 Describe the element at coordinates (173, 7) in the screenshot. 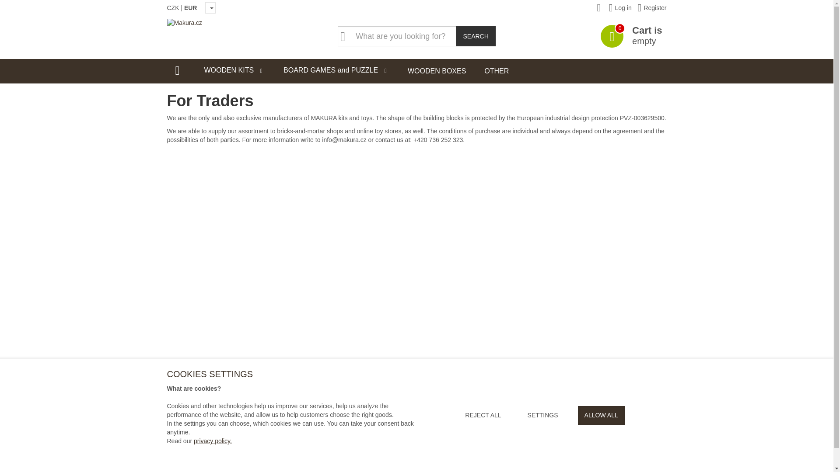

I see `CZK` at that location.